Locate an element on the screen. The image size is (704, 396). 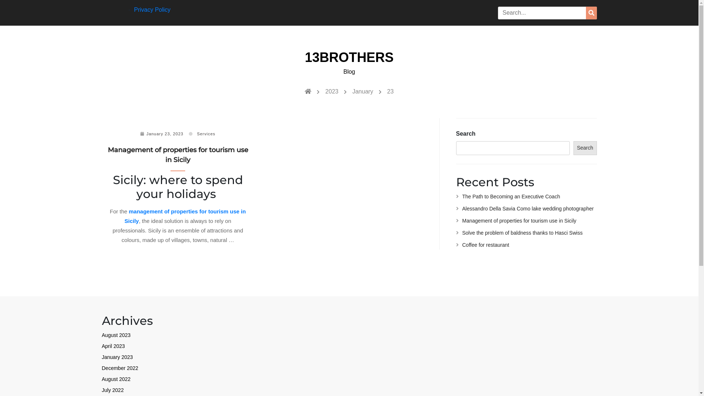
management of properties for tourism use in Sicily is located at coordinates (185, 216).